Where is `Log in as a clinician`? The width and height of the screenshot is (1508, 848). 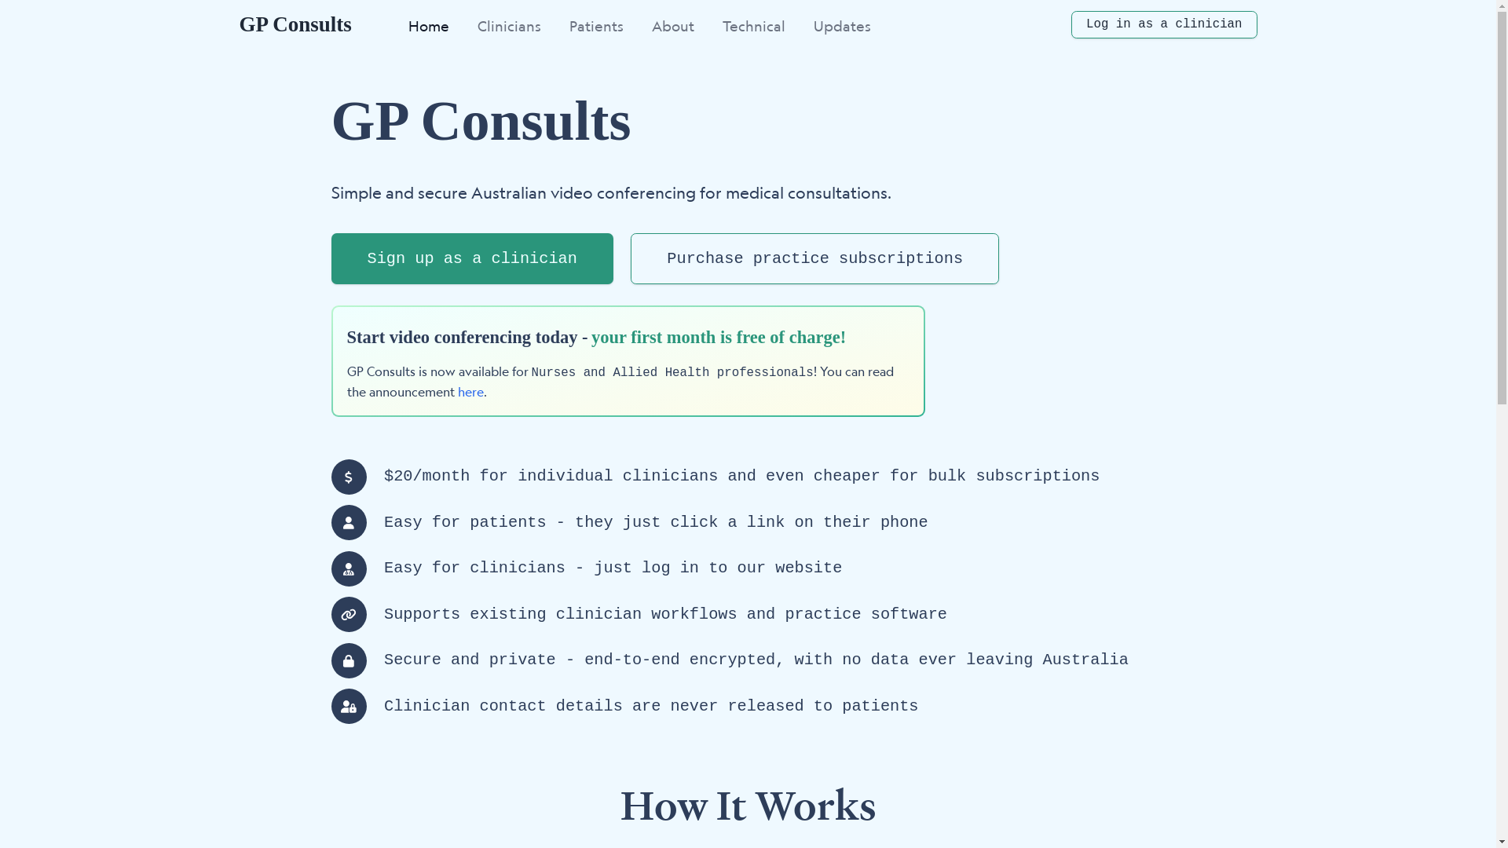
Log in as a clinician is located at coordinates (1164, 25).